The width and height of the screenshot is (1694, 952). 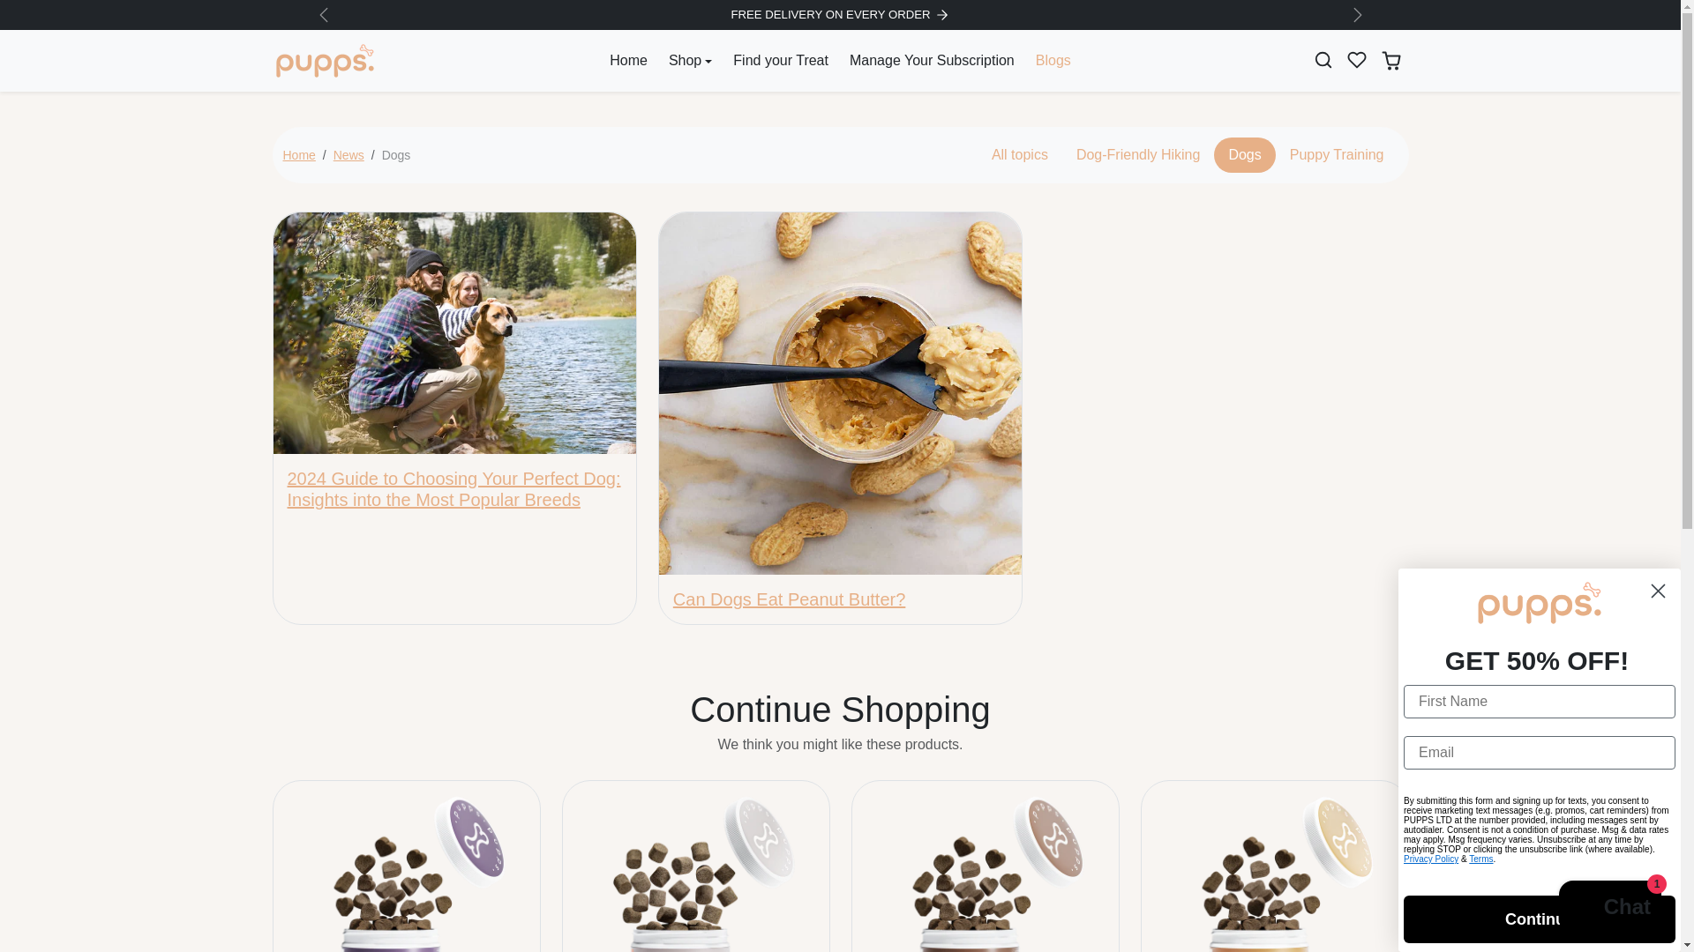 What do you see at coordinates (1053, 60) in the screenshot?
I see `Blogs` at bounding box center [1053, 60].